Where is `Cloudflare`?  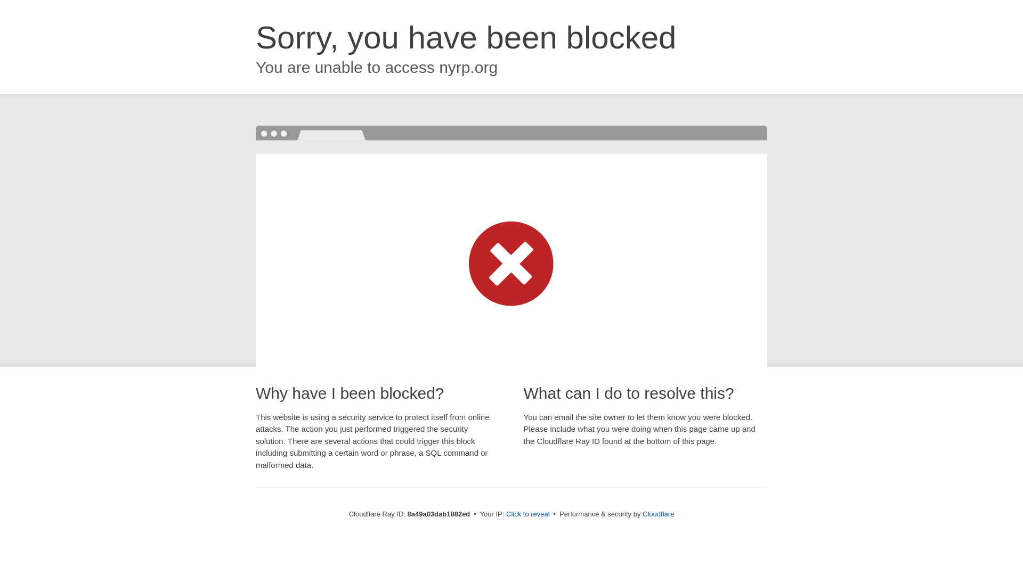
Cloudflare is located at coordinates (658, 514).